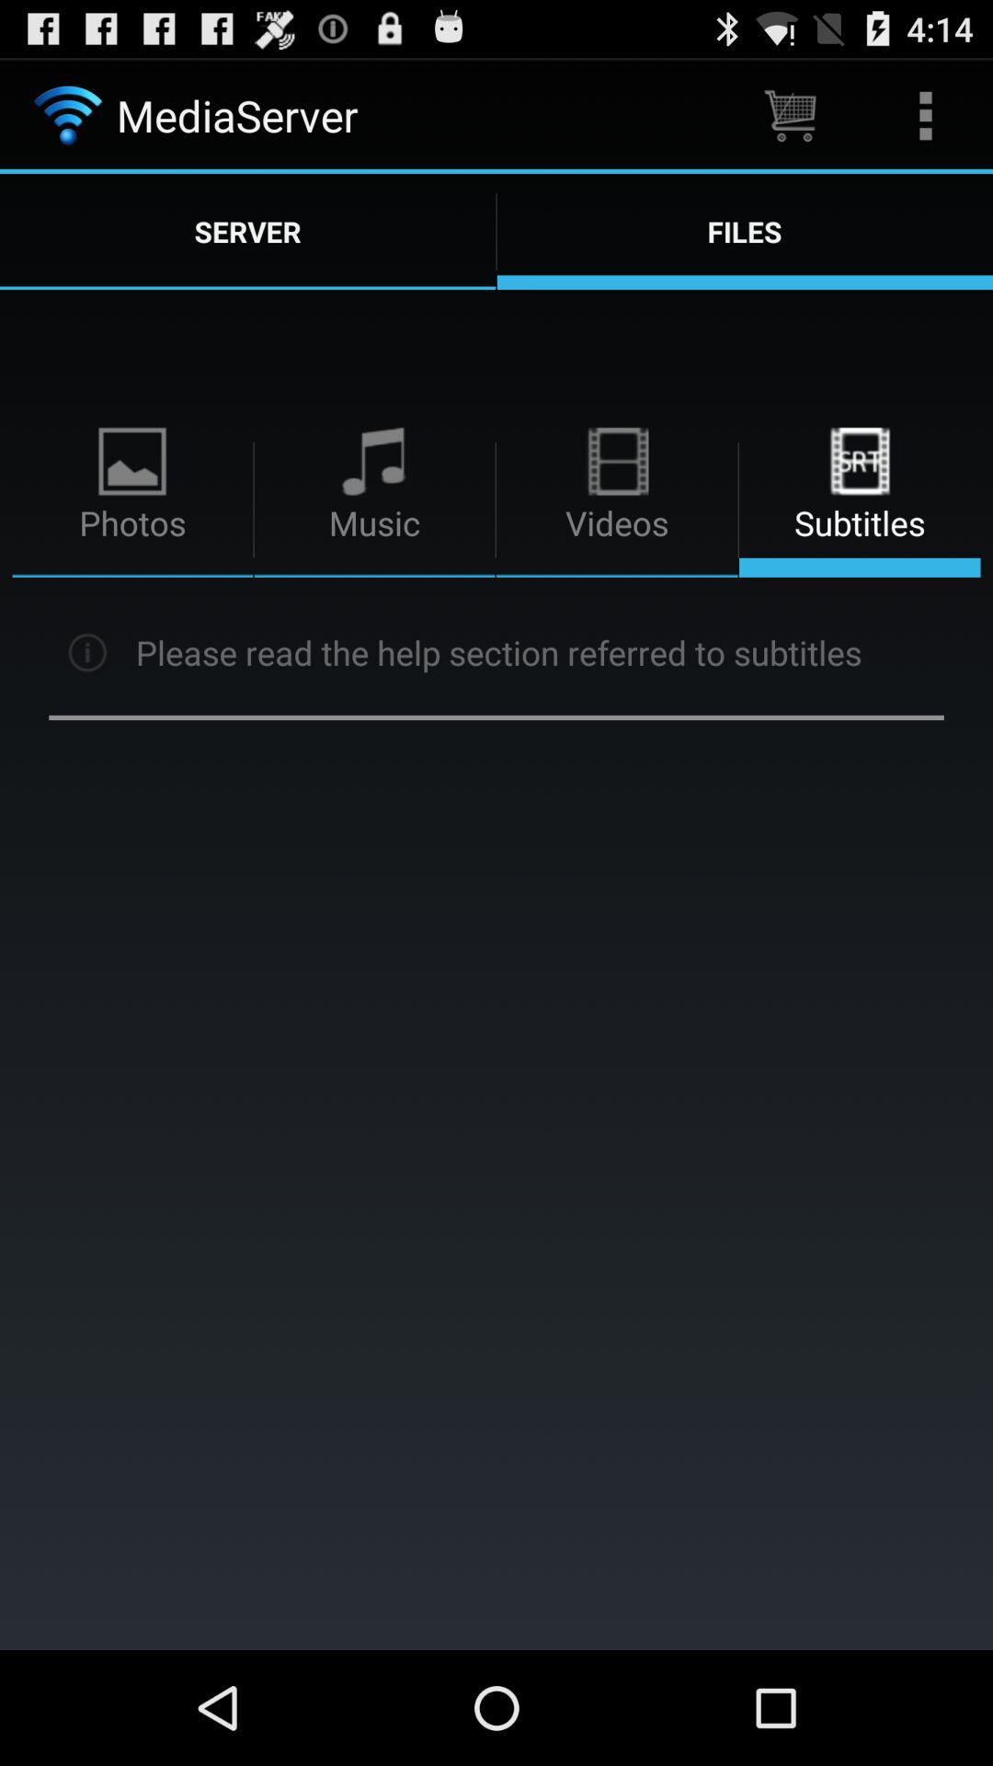 The image size is (993, 1766). I want to click on click on music, so click(374, 500).